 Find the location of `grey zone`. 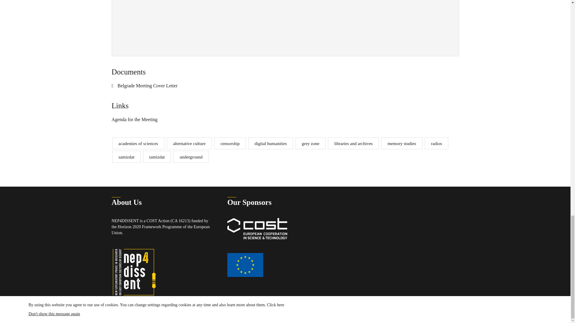

grey zone is located at coordinates (311, 143).